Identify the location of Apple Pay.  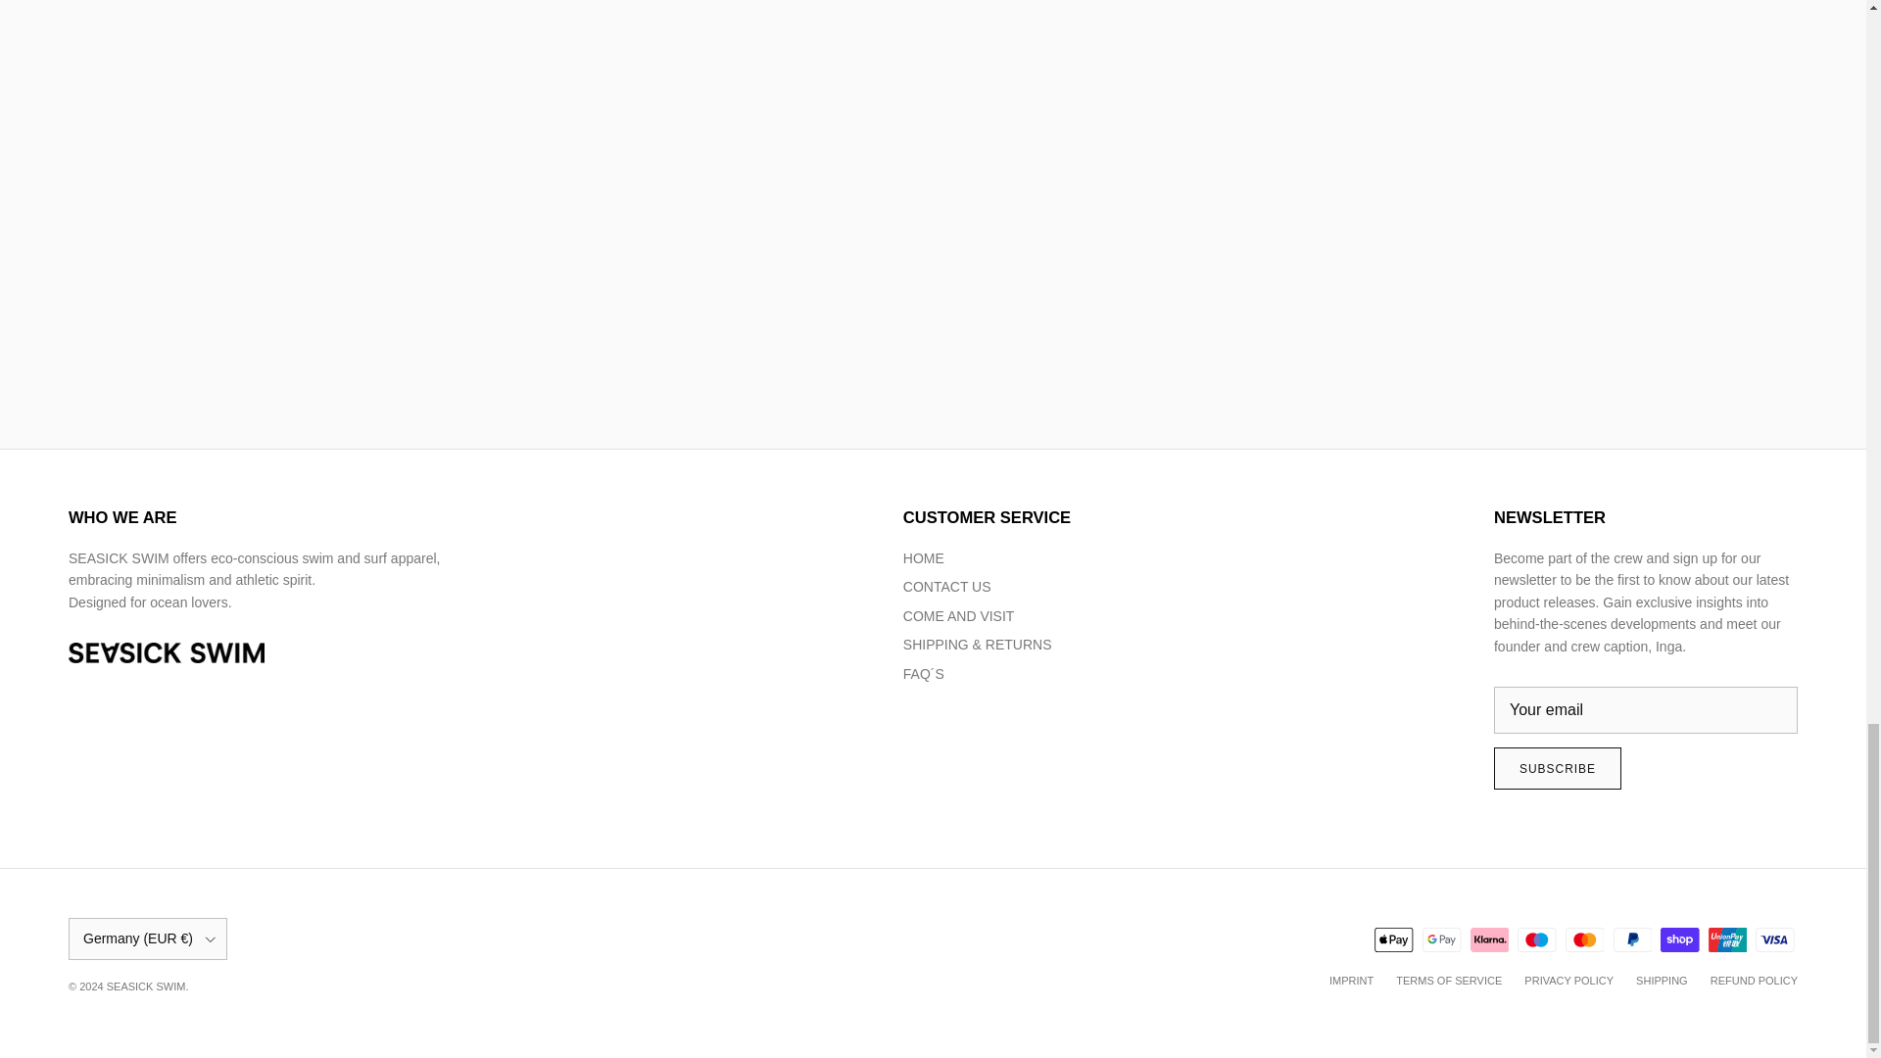
(1393, 940).